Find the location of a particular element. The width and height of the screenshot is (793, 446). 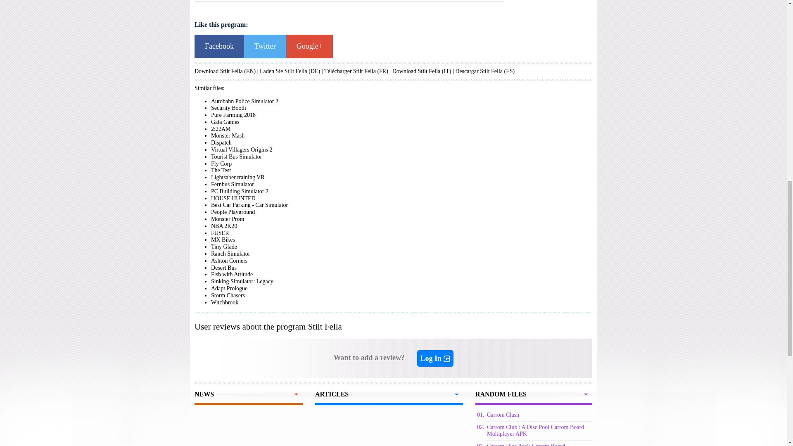

Autobahn Police Simulator 2 is located at coordinates (245, 101).